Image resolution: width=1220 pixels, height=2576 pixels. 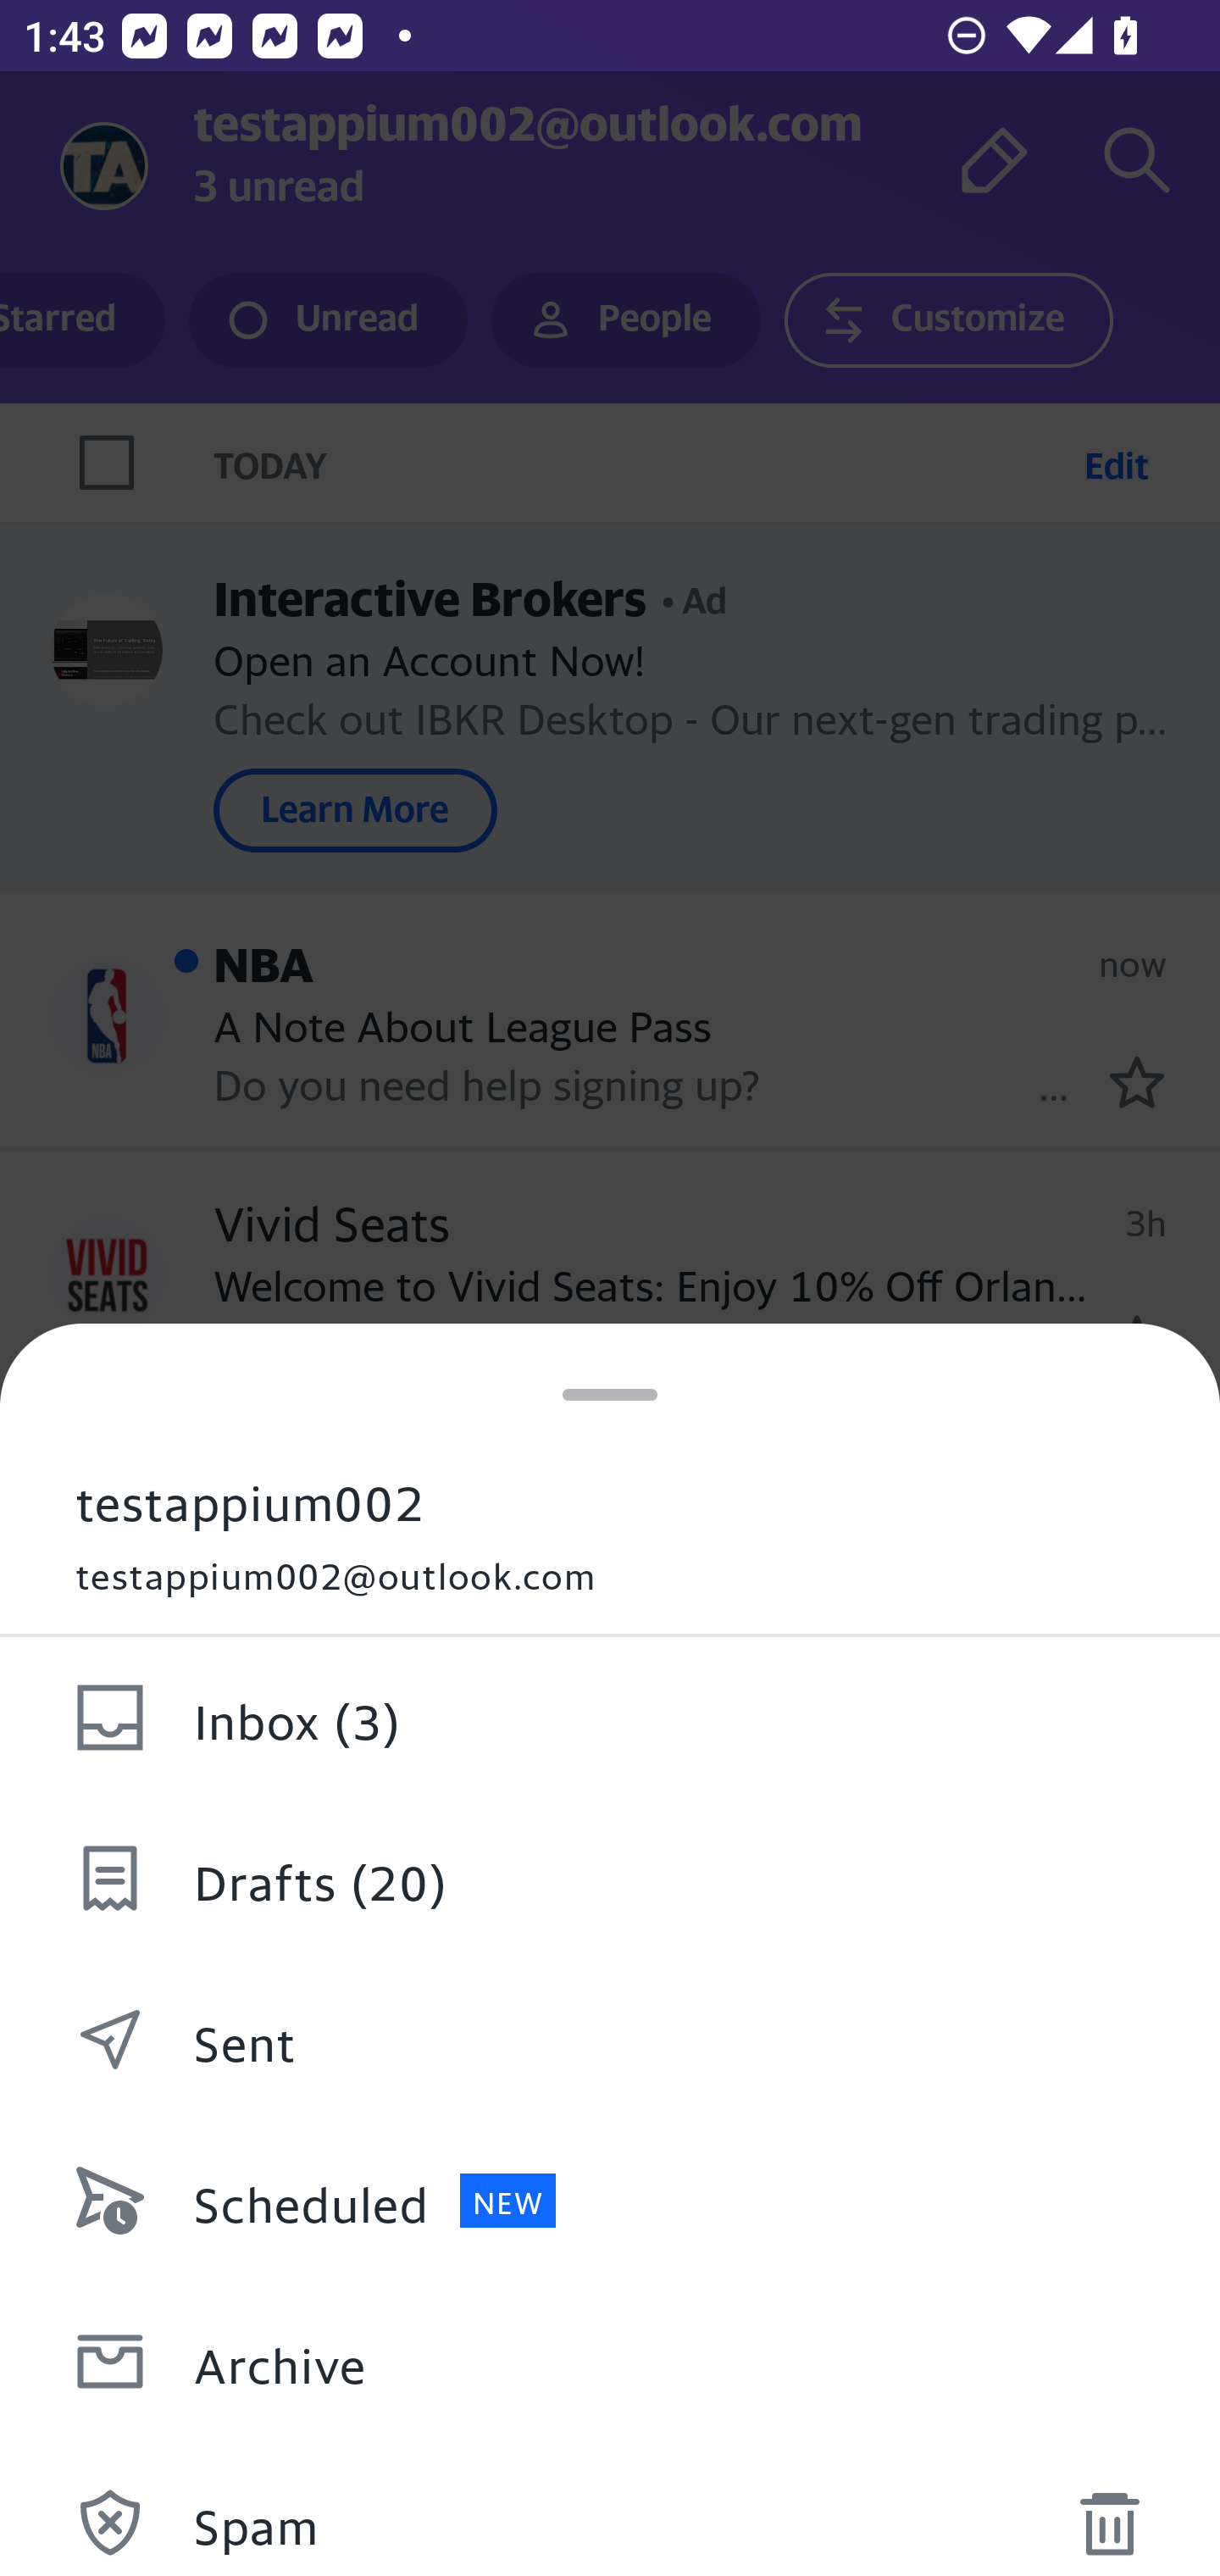 I want to click on Archive, so click(x=610, y=2362).